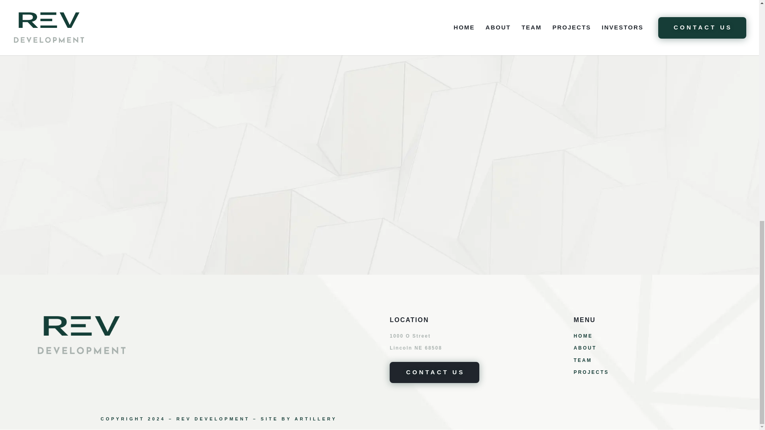  I want to click on CONTACT US, so click(434, 373).